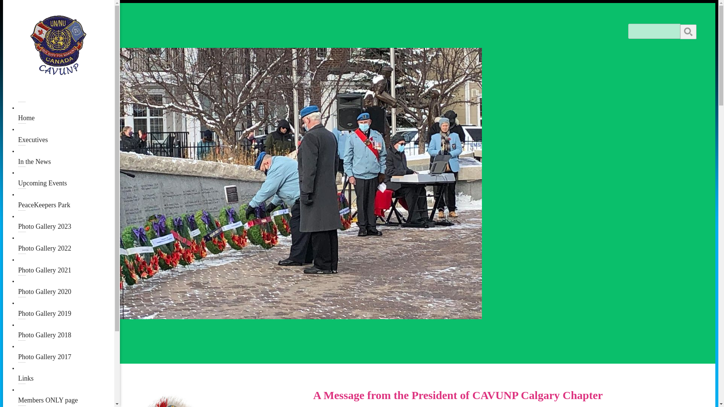 This screenshot has height=407, width=724. What do you see at coordinates (66, 156) in the screenshot?
I see `In the News` at bounding box center [66, 156].